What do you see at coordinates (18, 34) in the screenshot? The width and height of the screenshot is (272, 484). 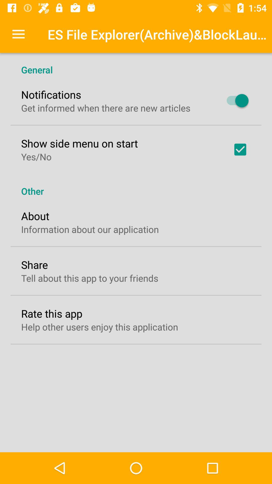 I see `launch item above the general icon` at bounding box center [18, 34].